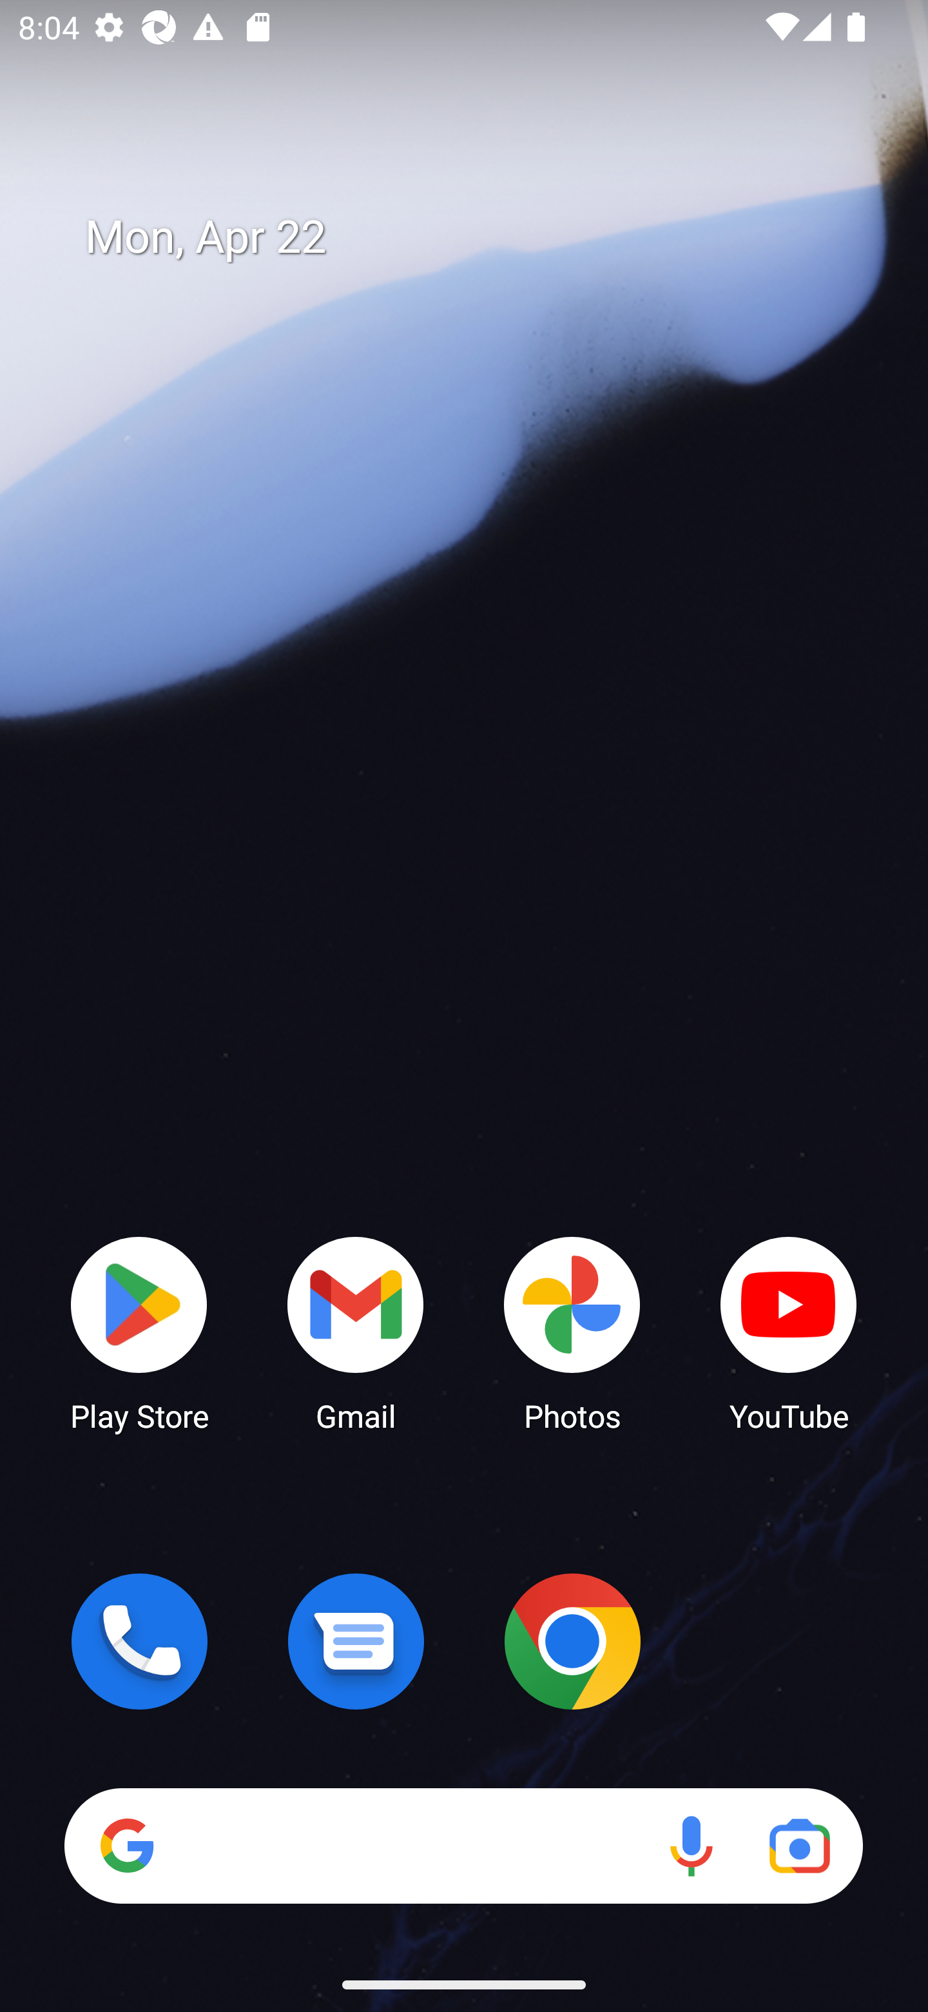 Image resolution: width=928 pixels, height=2012 pixels. What do you see at coordinates (139, 1332) in the screenshot?
I see `Play Store` at bounding box center [139, 1332].